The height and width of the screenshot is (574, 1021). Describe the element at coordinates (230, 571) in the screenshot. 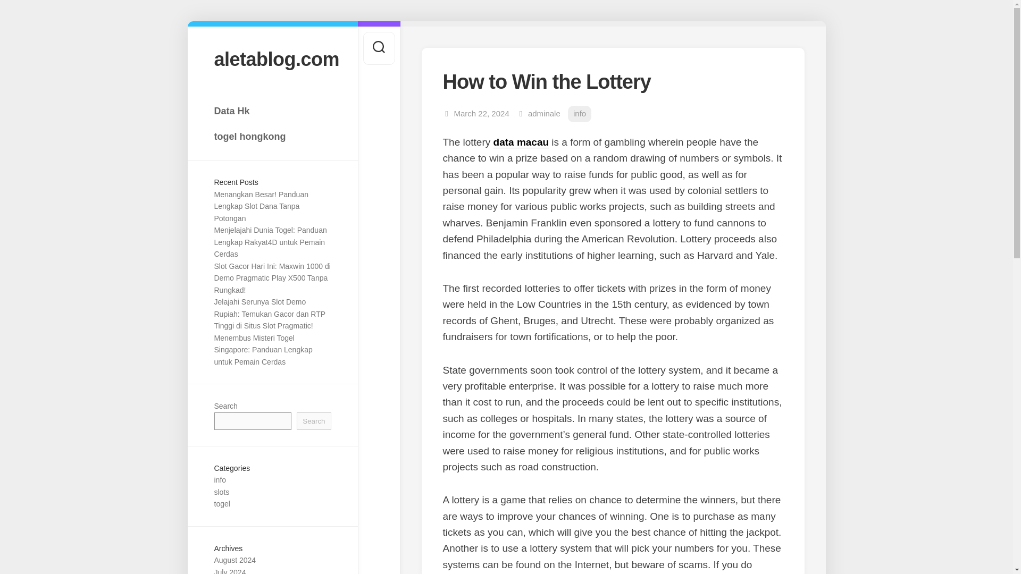

I see `July 2024` at that location.